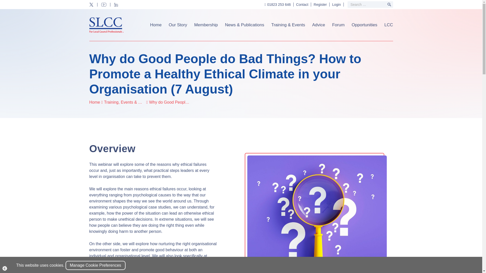 This screenshot has width=486, height=273. Describe the element at coordinates (302, 4) in the screenshot. I see `Contact` at that location.